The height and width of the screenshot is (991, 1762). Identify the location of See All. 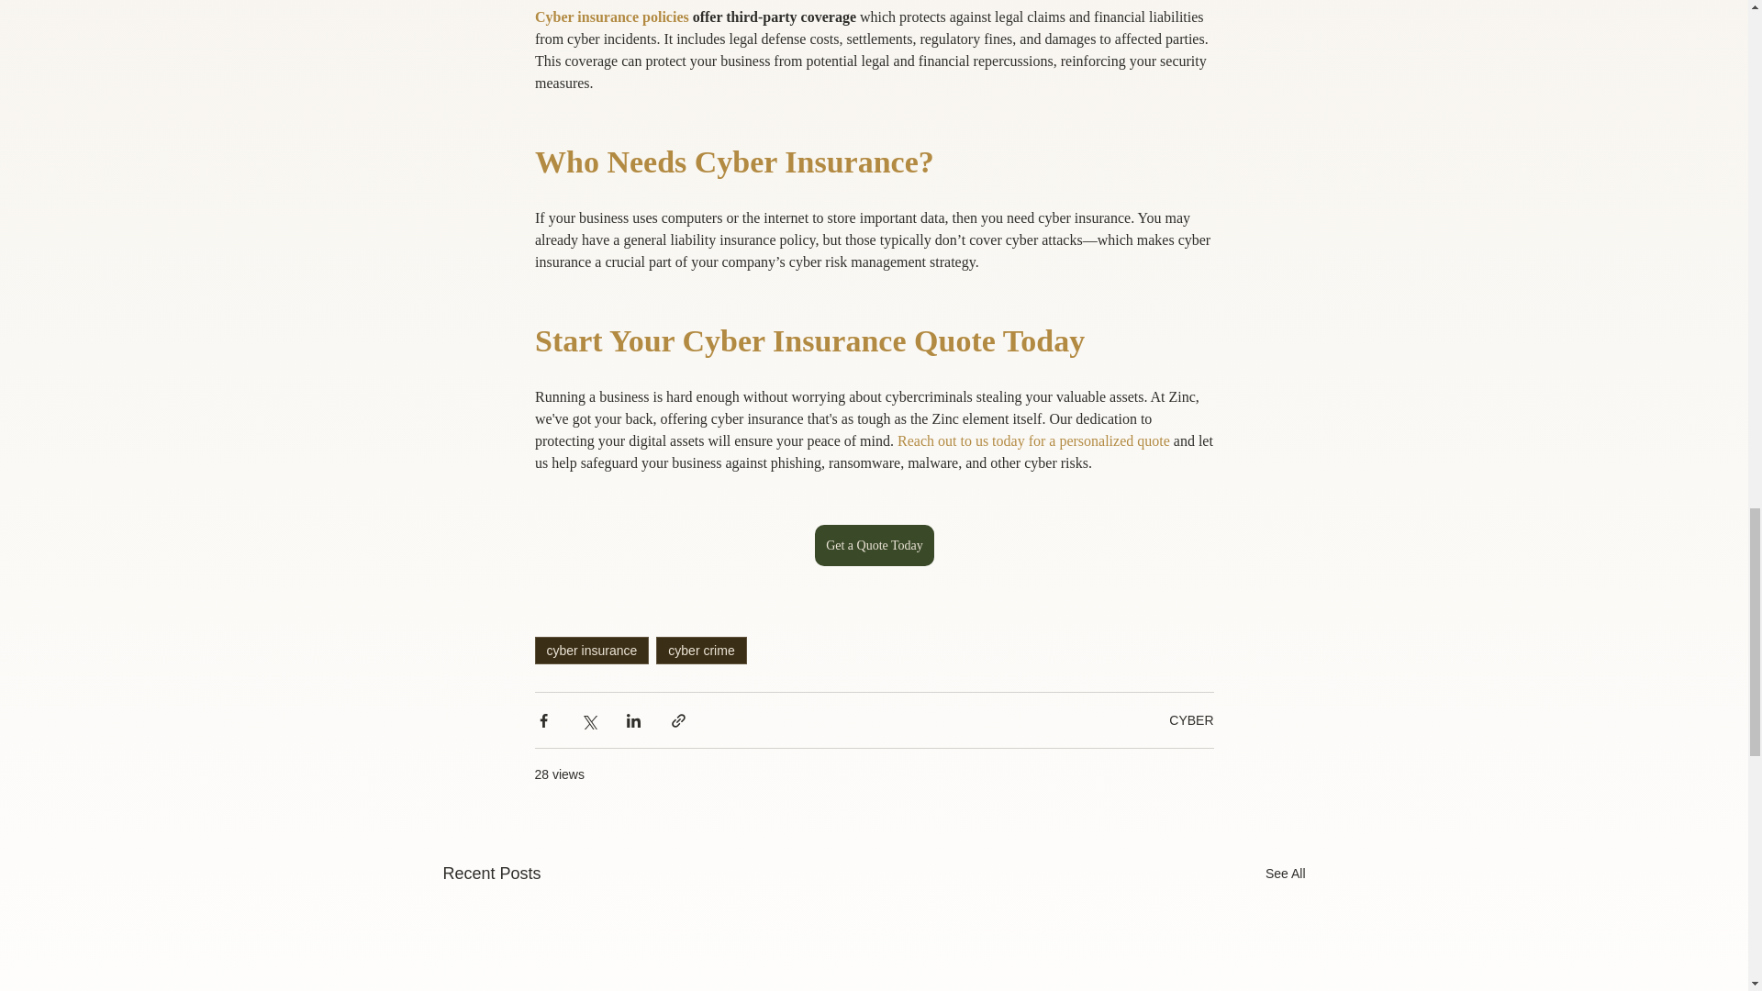
(1285, 874).